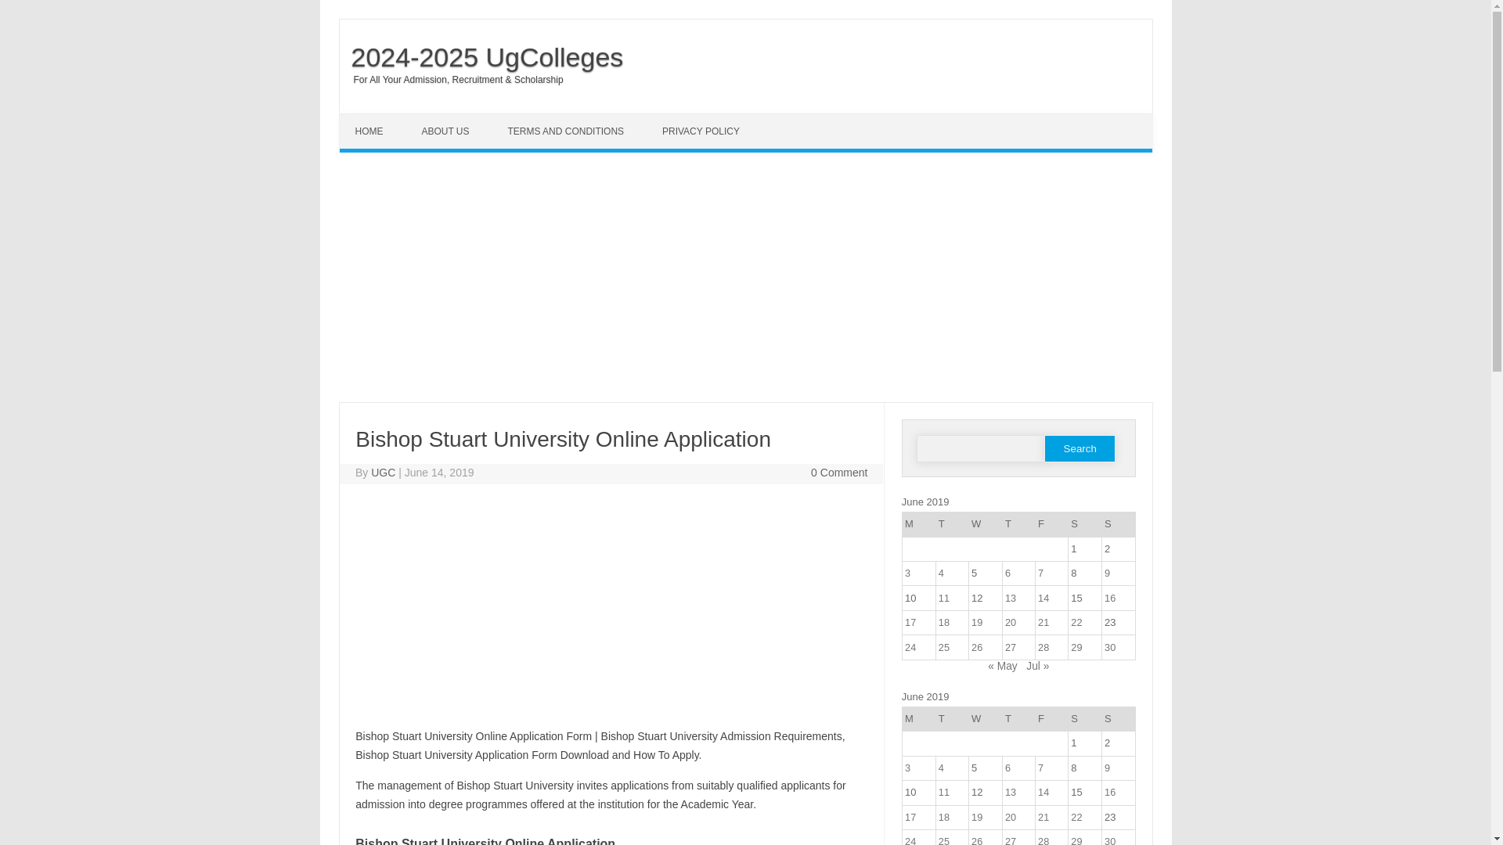  What do you see at coordinates (918, 524) in the screenshot?
I see `Monday` at bounding box center [918, 524].